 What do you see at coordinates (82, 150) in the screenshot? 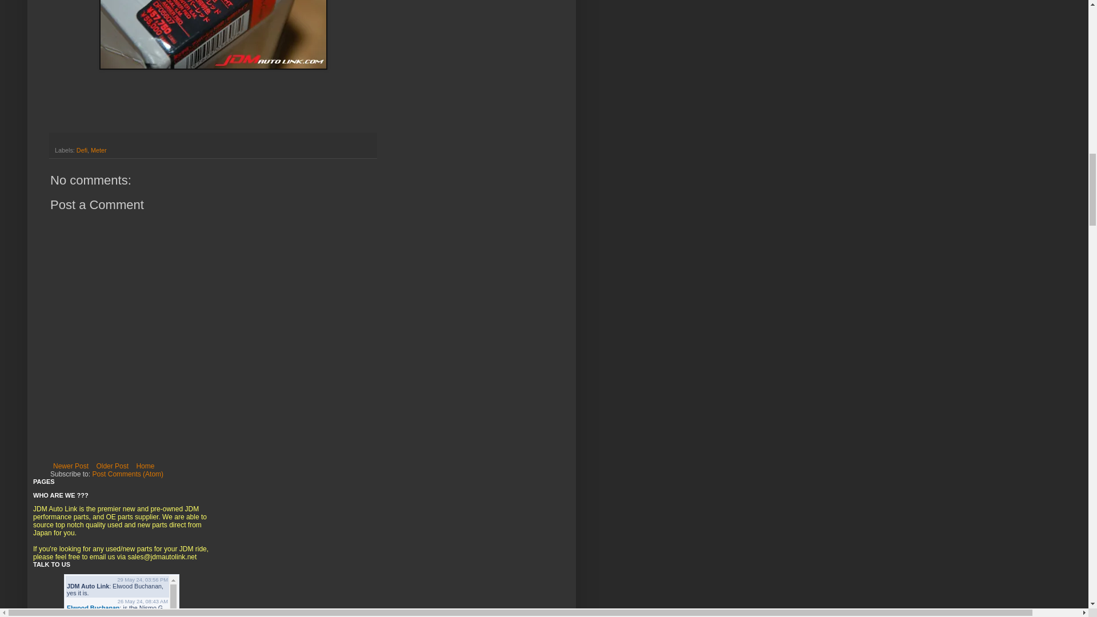
I see `Defi` at bounding box center [82, 150].